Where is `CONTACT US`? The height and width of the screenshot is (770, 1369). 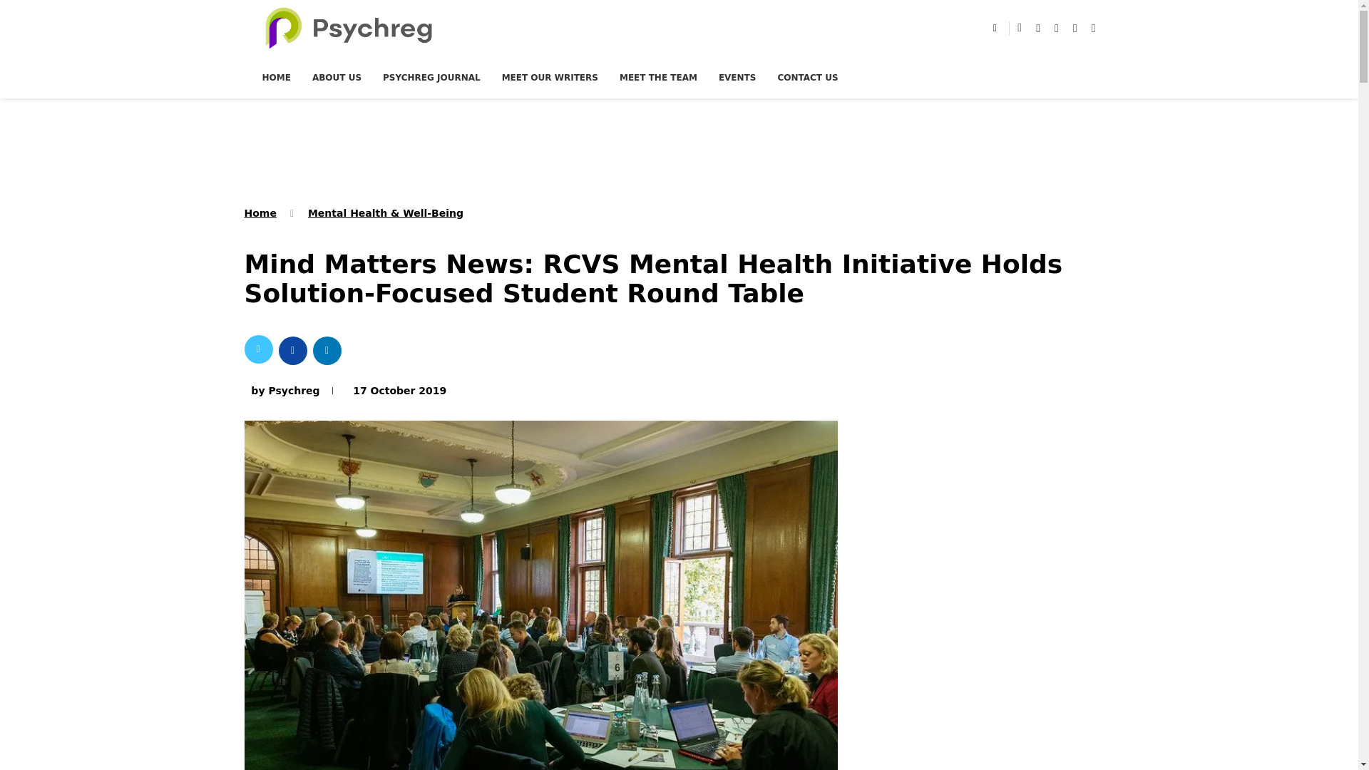 CONTACT US is located at coordinates (807, 77).